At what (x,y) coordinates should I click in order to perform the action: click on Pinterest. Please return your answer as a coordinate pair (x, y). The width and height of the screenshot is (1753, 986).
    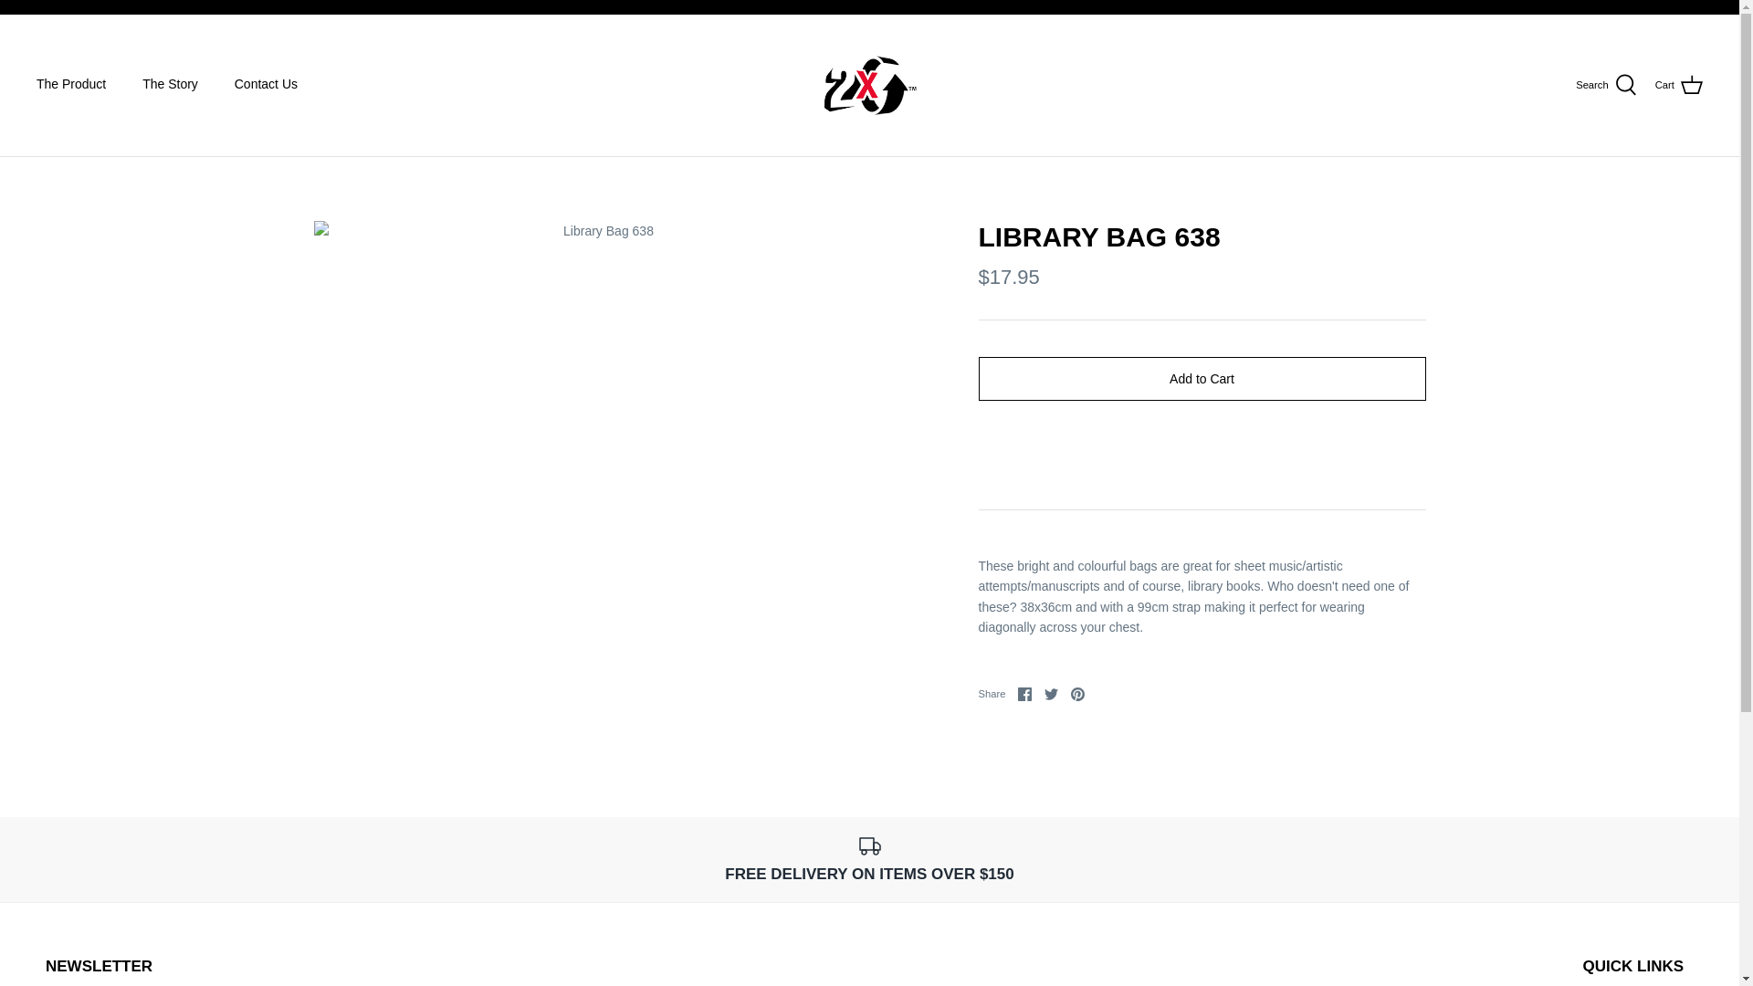
    Looking at the image, I should click on (1077, 694).